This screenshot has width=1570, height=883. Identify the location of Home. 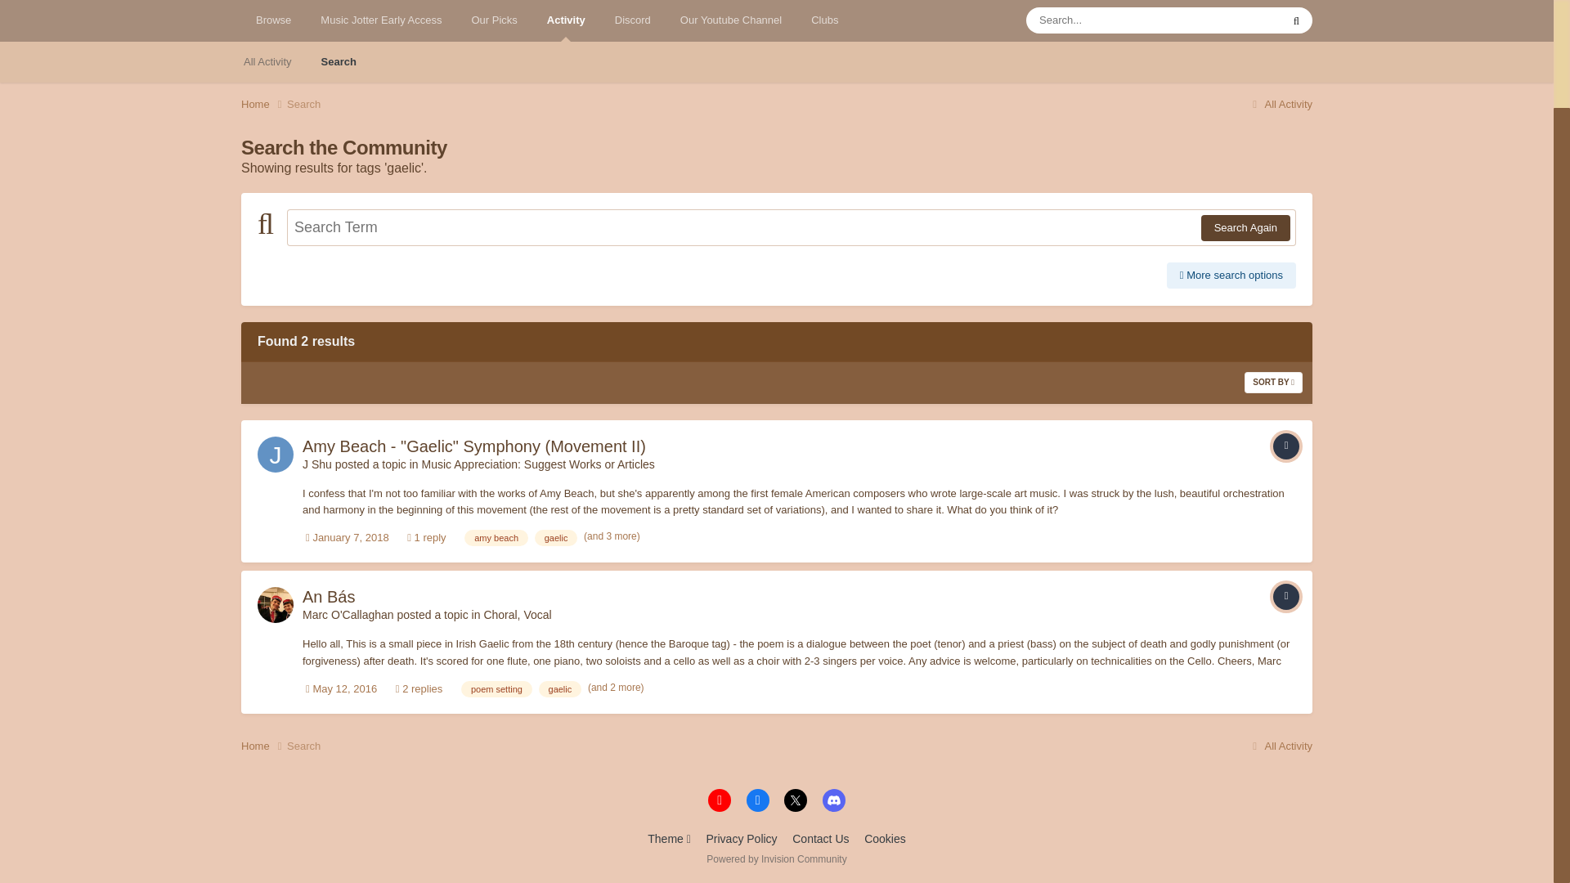
(264, 105).